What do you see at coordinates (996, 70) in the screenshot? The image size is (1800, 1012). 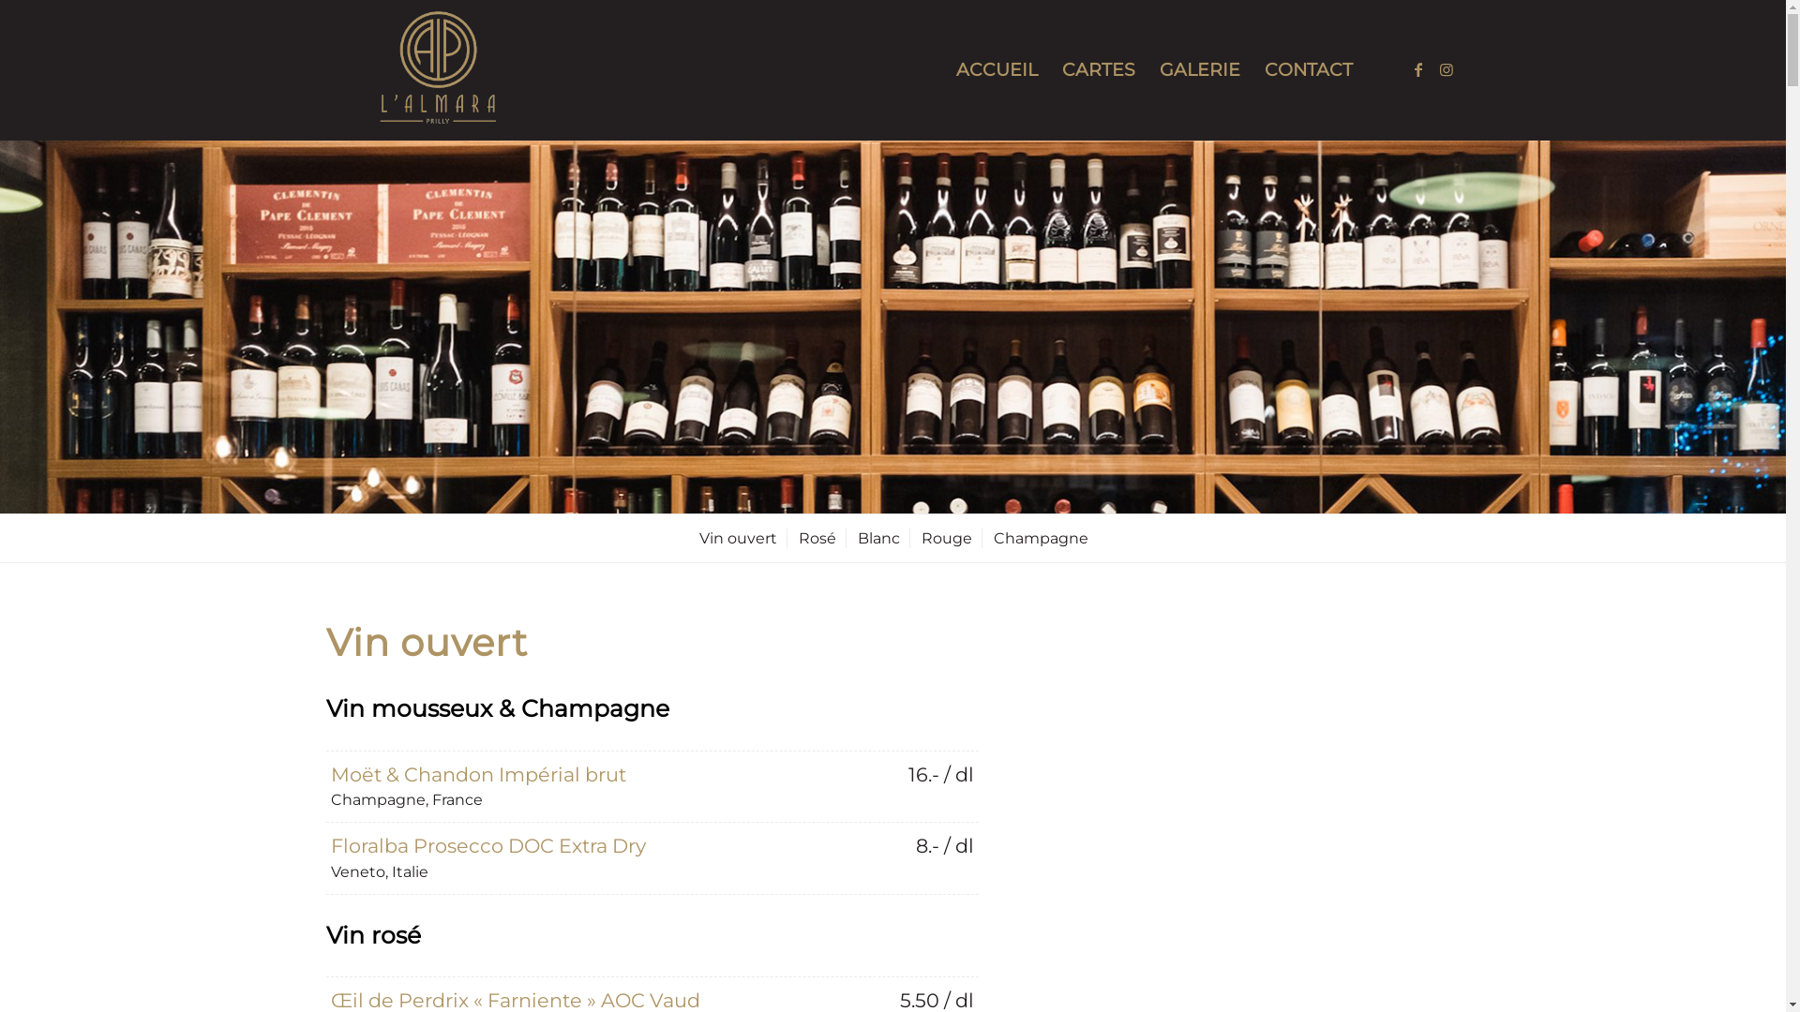 I see `ACCUEIL` at bounding box center [996, 70].